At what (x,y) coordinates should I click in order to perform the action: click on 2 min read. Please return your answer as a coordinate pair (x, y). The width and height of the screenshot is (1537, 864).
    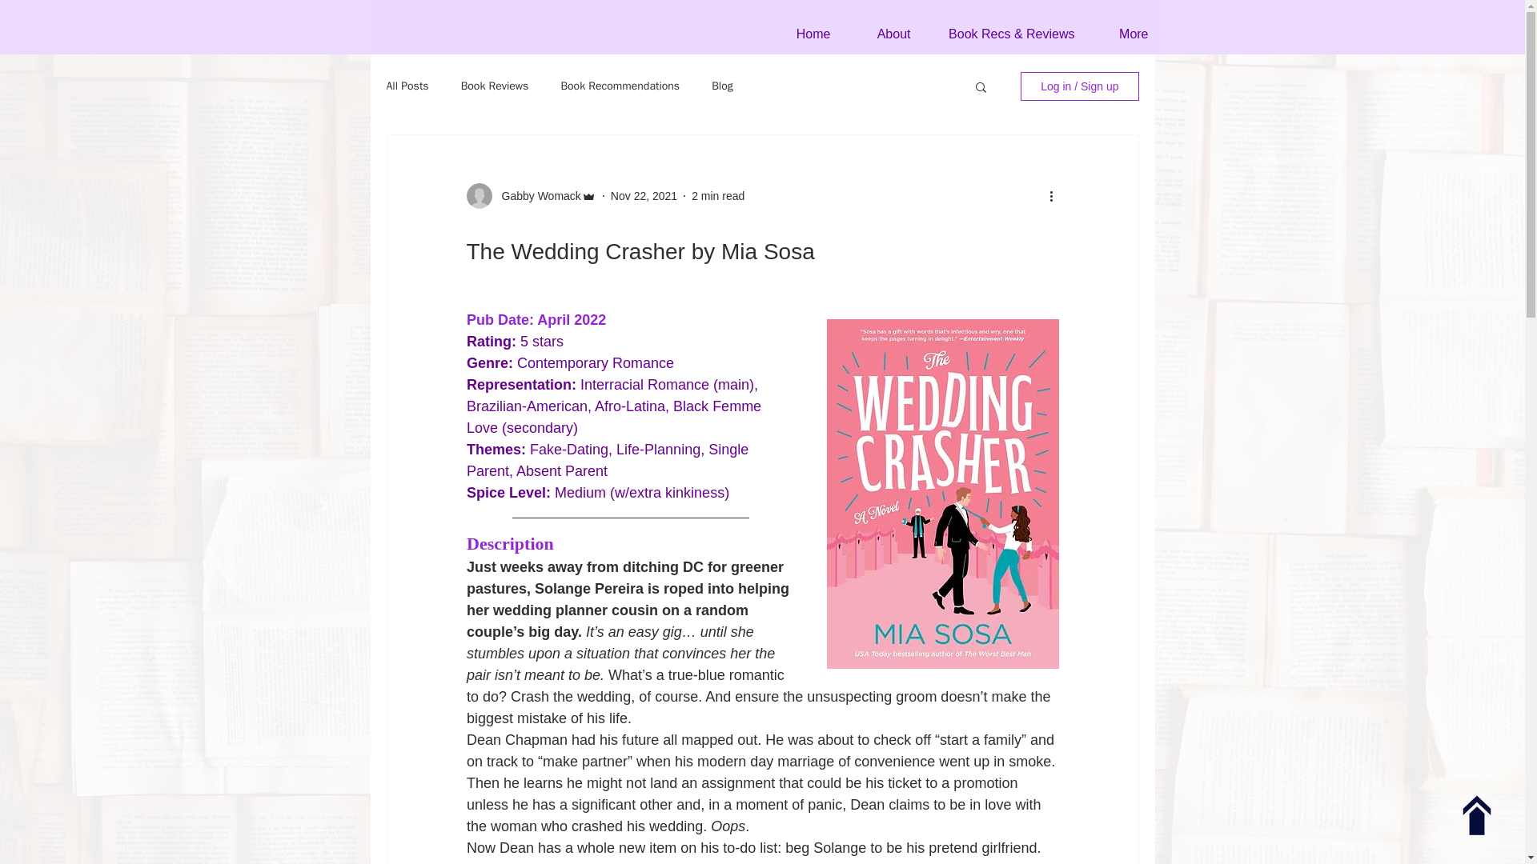
    Looking at the image, I should click on (717, 195).